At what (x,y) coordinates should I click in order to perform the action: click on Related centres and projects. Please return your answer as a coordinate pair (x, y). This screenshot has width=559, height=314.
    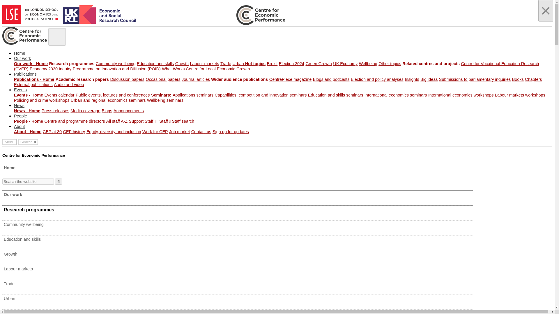
    Looking at the image, I should click on (431, 63).